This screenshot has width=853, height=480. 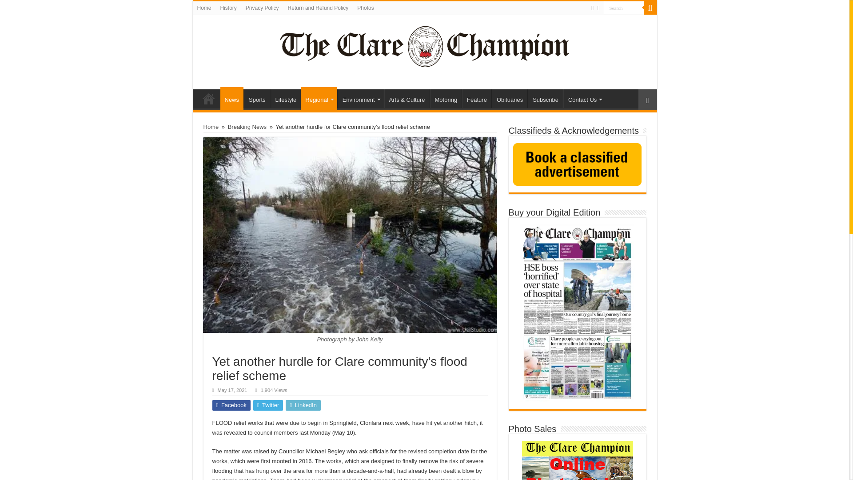 What do you see at coordinates (228, 8) in the screenshot?
I see `History` at bounding box center [228, 8].